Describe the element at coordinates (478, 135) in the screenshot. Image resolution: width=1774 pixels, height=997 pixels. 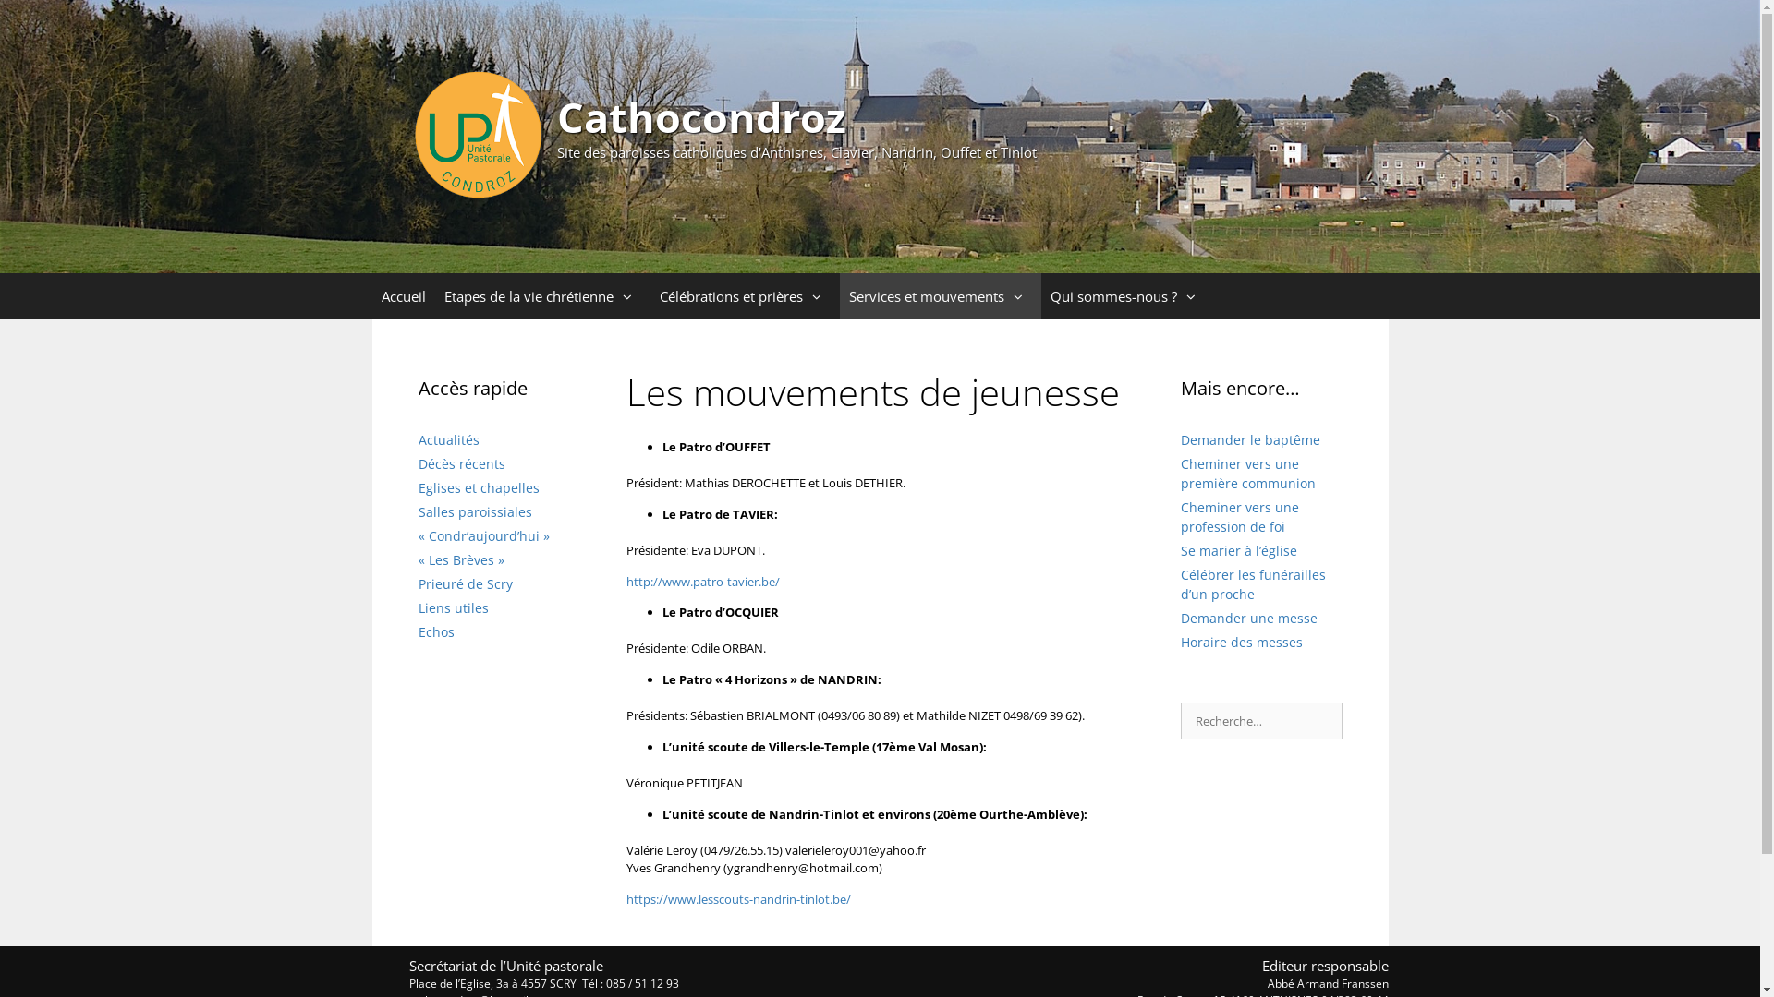
I see `Cathocondroz` at that location.